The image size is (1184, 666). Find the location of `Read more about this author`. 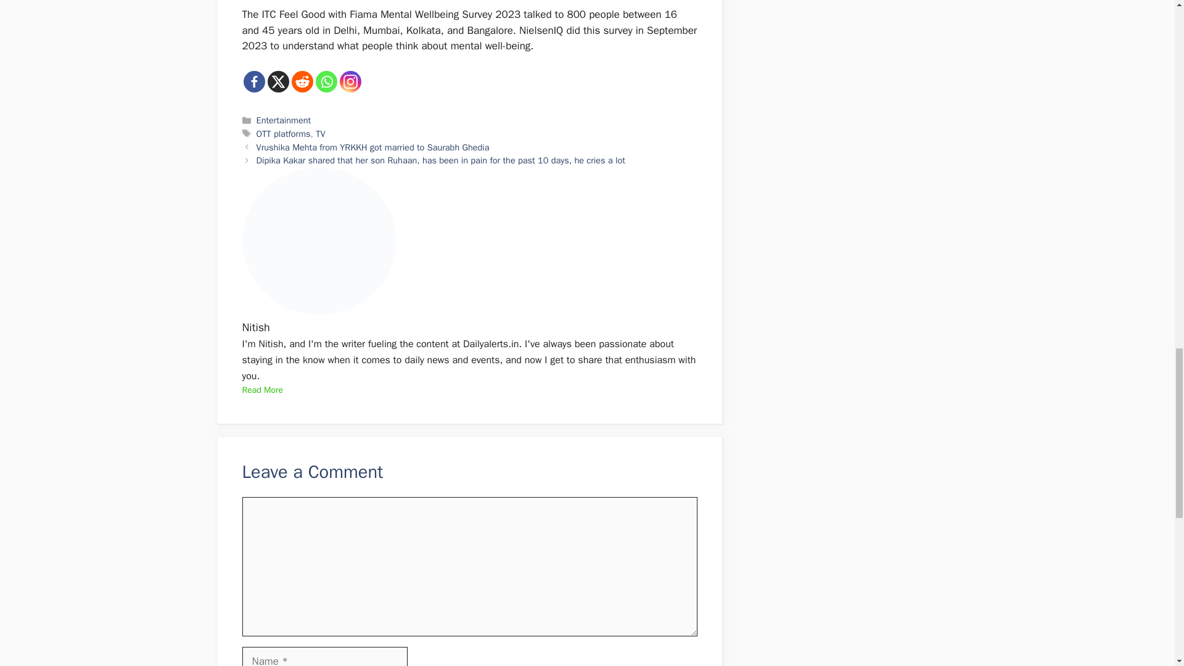

Read more about this author is located at coordinates (261, 390).